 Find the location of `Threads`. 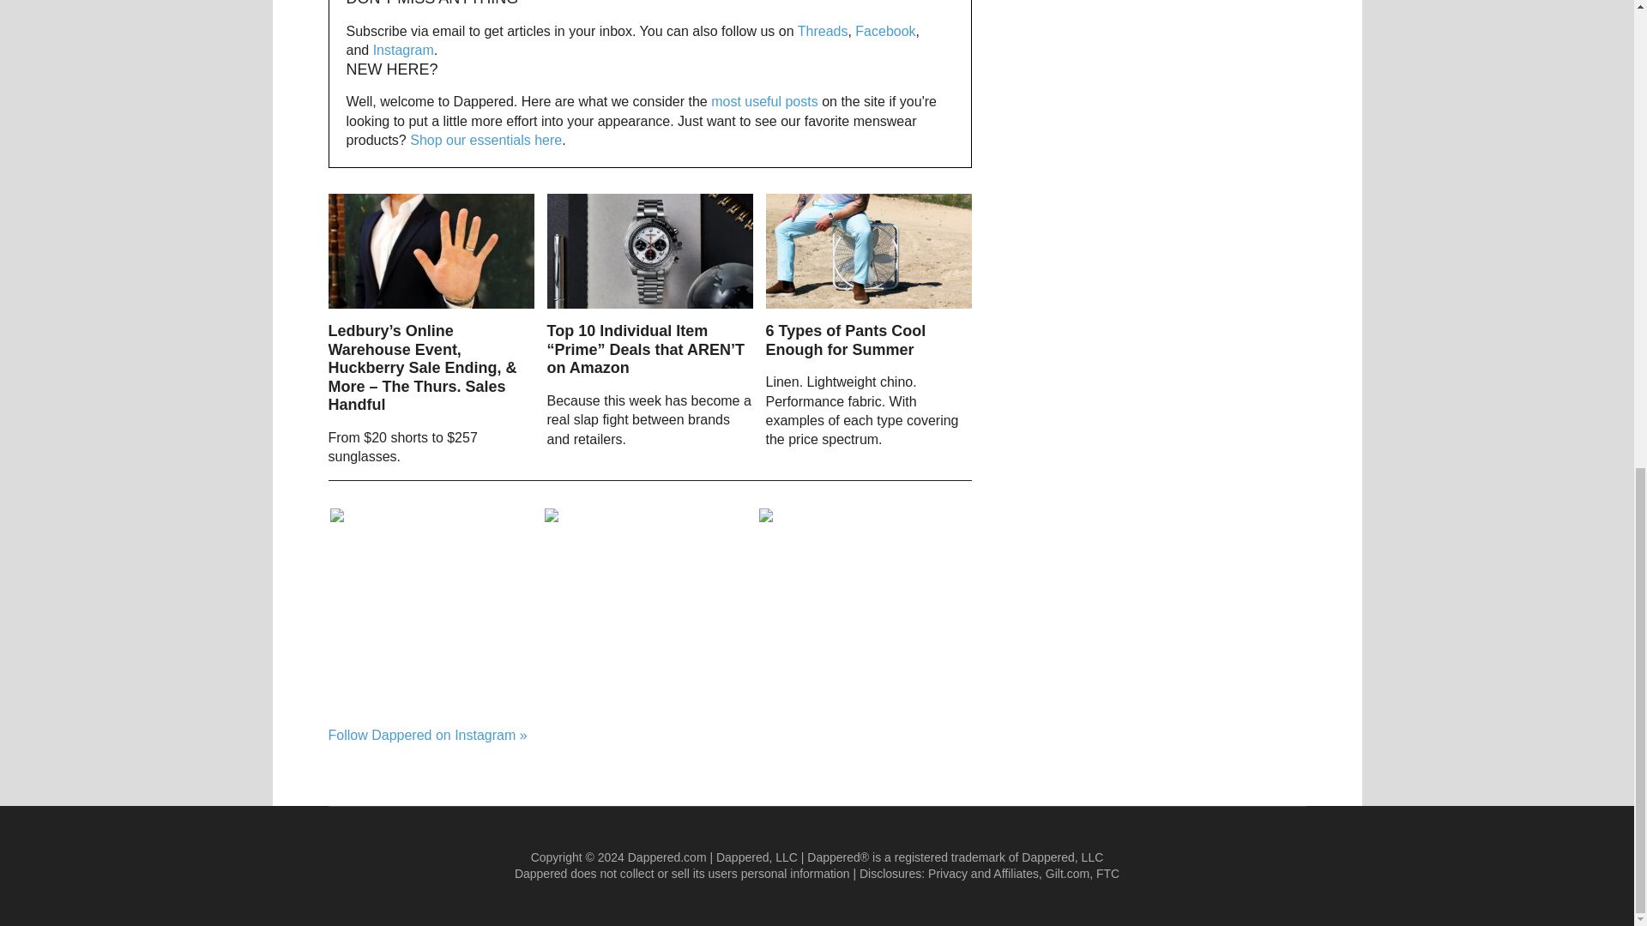

Threads is located at coordinates (822, 31).